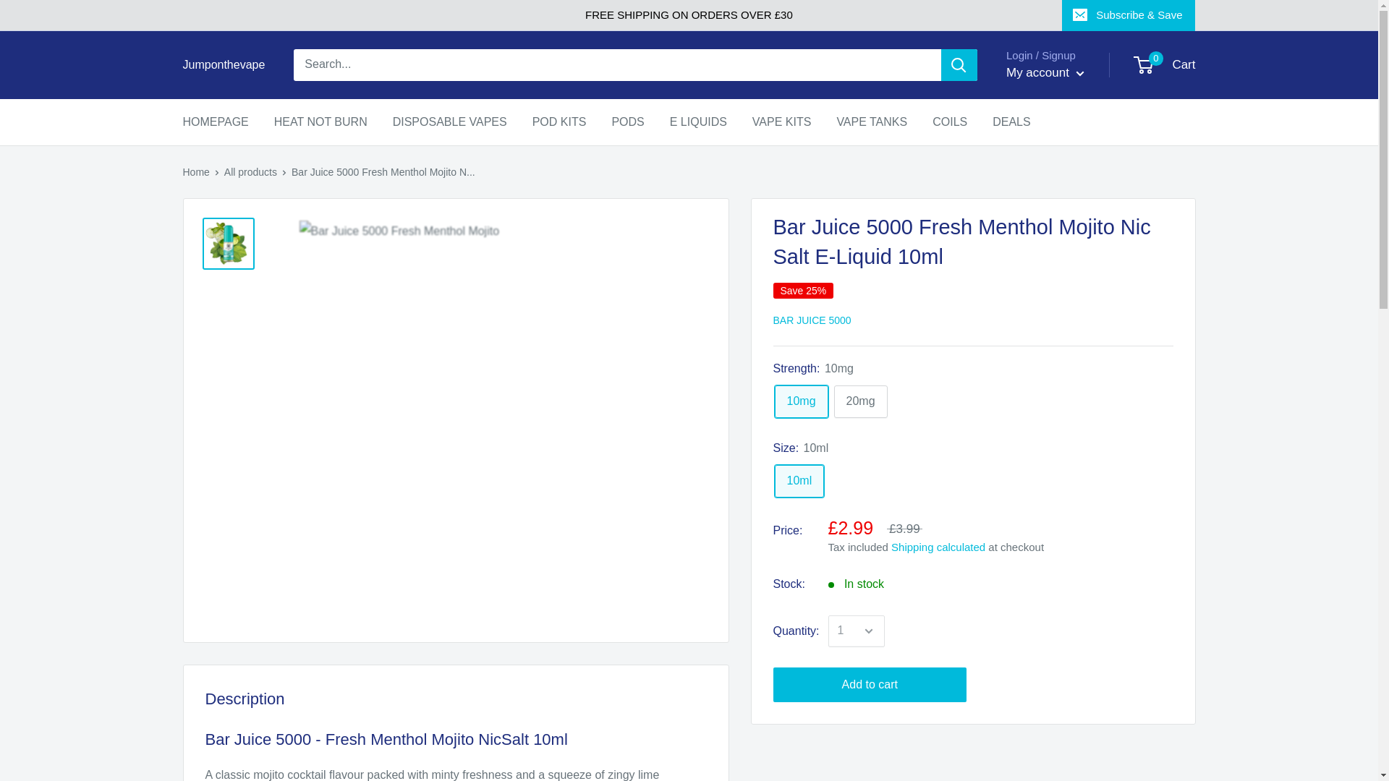  I want to click on HOMEPAGE, so click(215, 121).